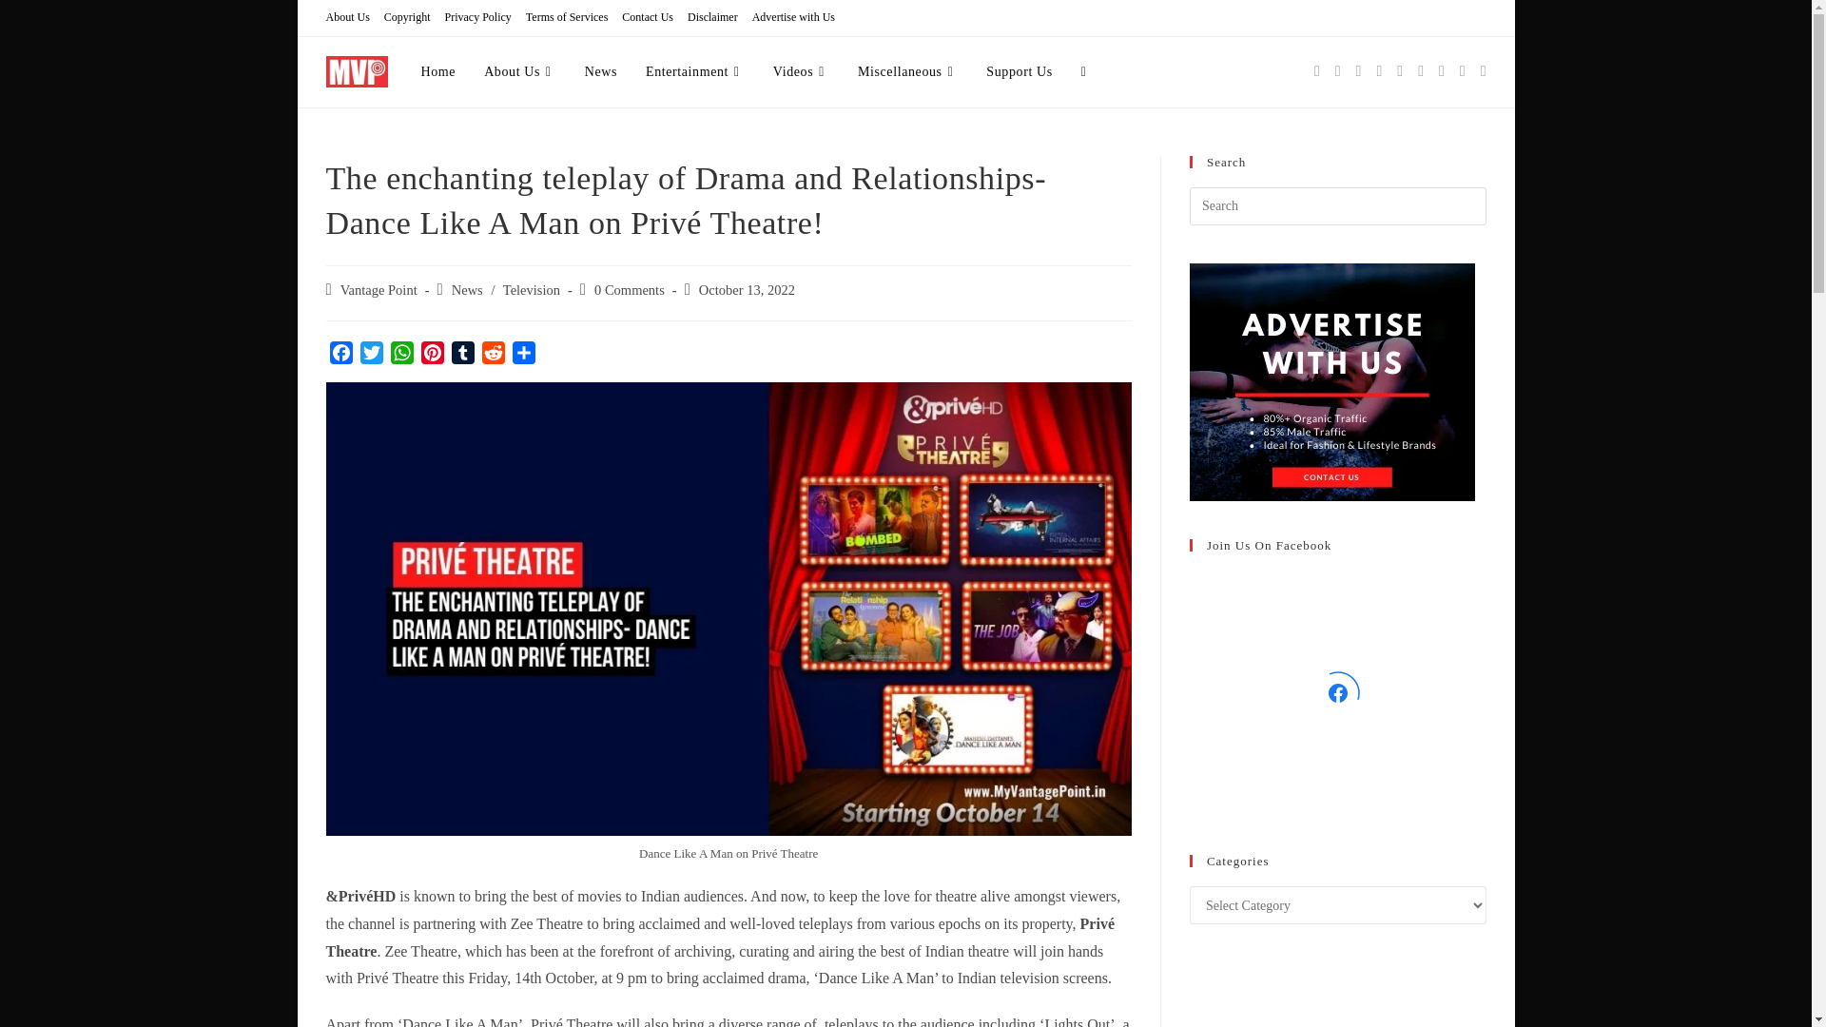 The height and width of the screenshot is (1027, 1826). Describe the element at coordinates (492, 354) in the screenshot. I see `Reddit` at that location.